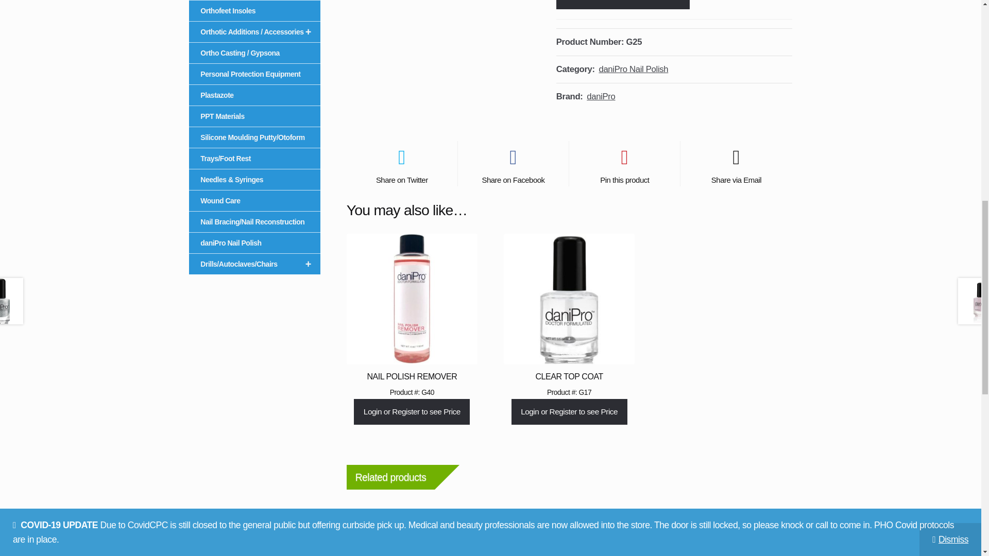  What do you see at coordinates (624, 164) in the screenshot?
I see `Pin this product` at bounding box center [624, 164].